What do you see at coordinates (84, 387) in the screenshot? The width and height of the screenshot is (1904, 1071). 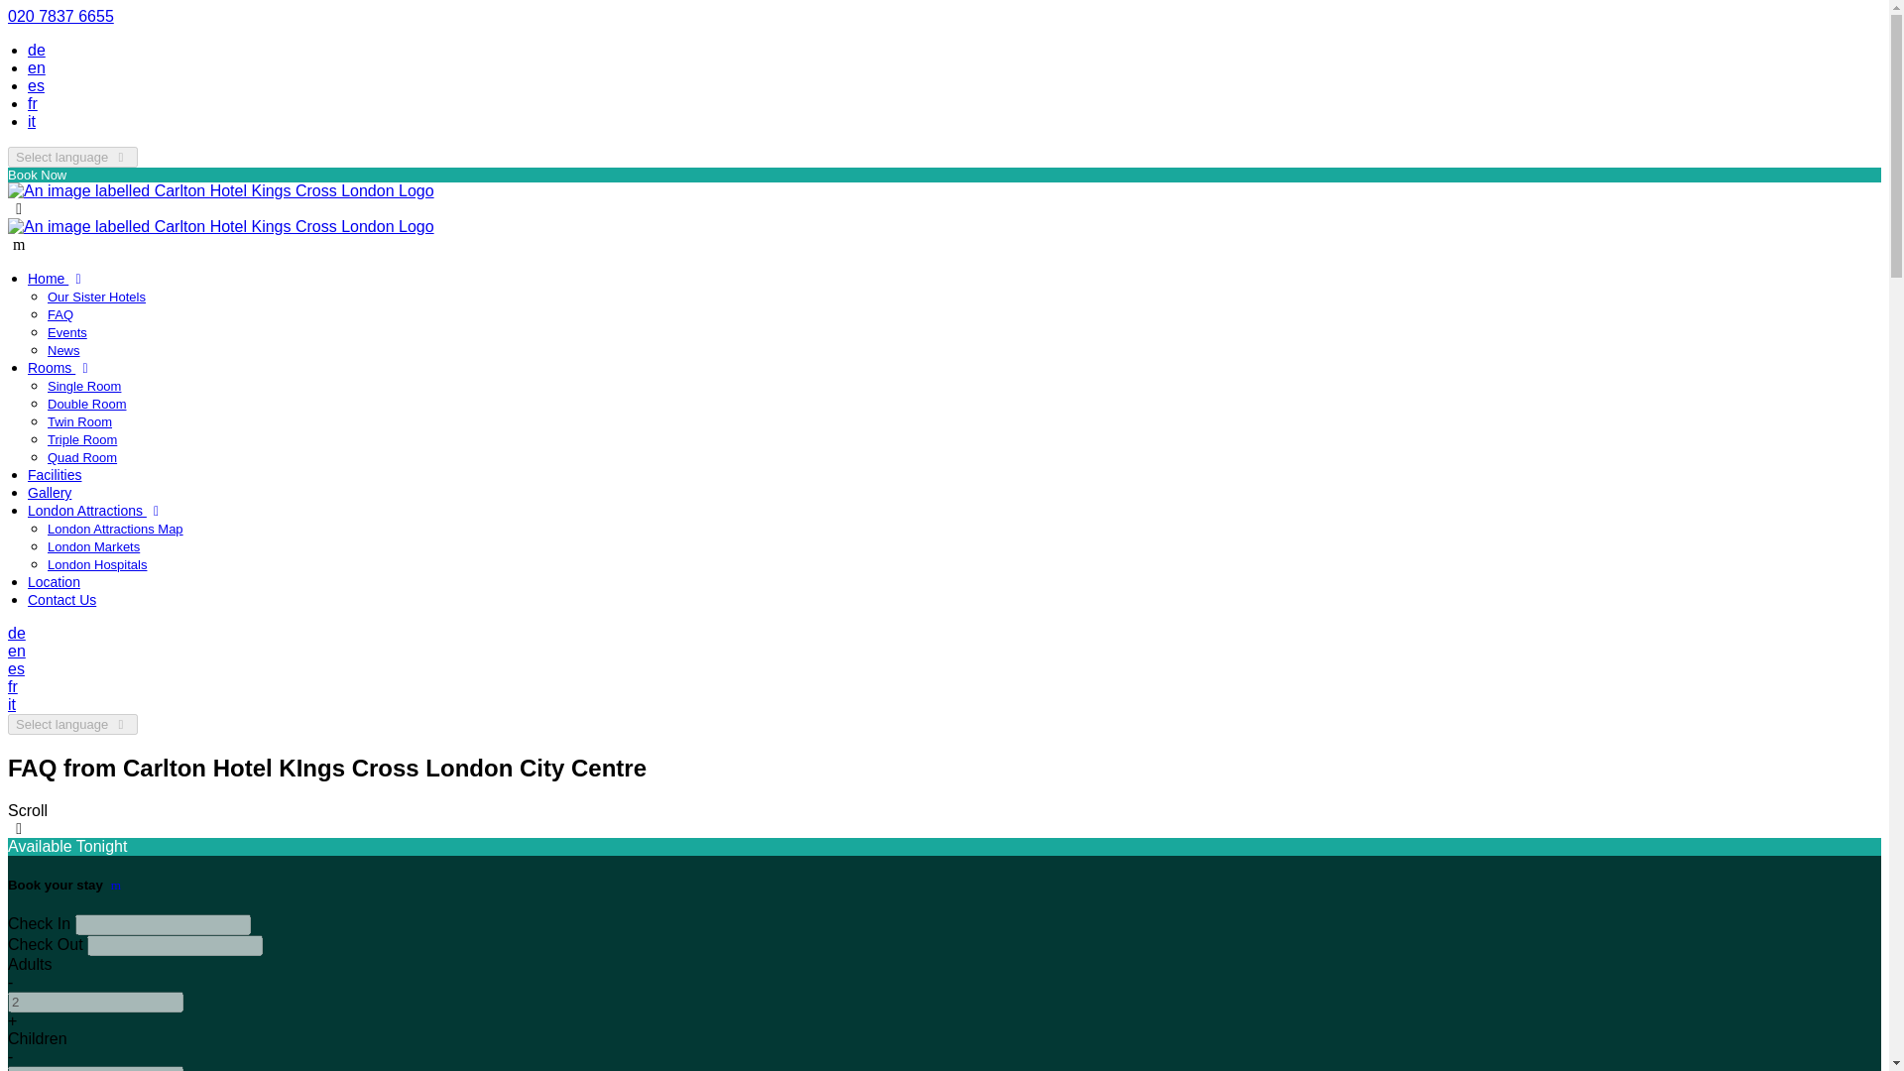 I see `Single Room` at bounding box center [84, 387].